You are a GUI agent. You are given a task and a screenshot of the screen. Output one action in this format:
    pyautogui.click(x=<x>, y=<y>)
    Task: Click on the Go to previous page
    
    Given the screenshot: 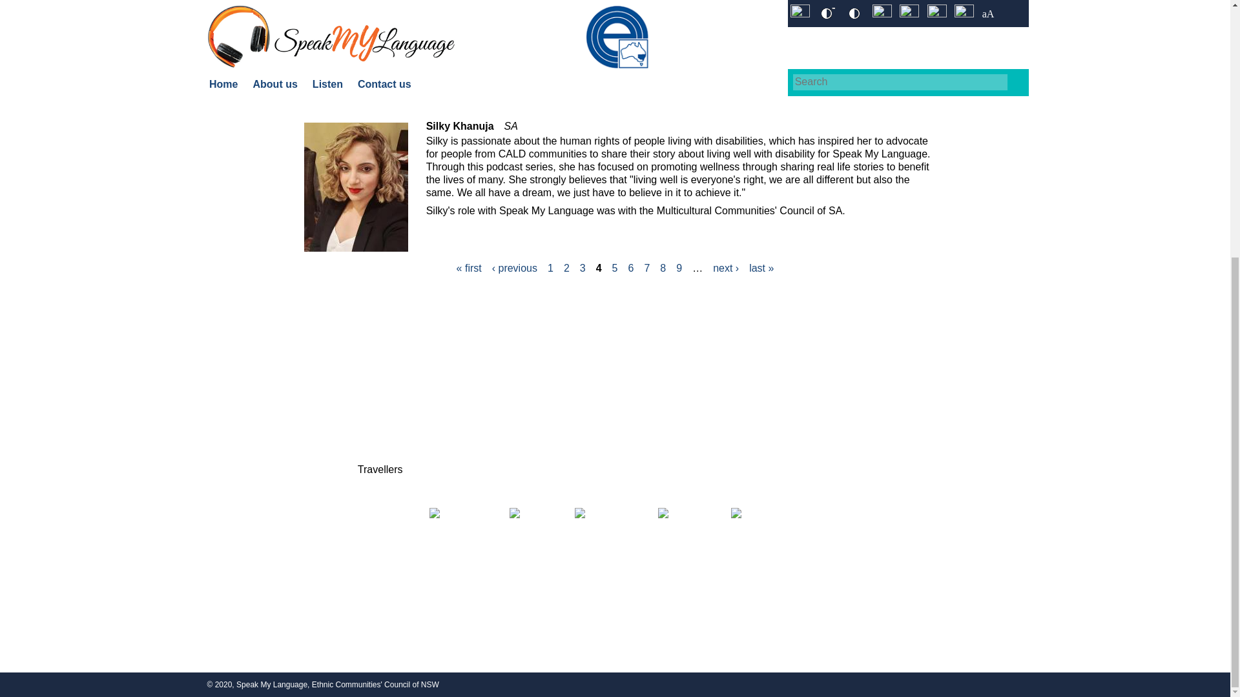 What is the action you would take?
    pyautogui.click(x=514, y=268)
    